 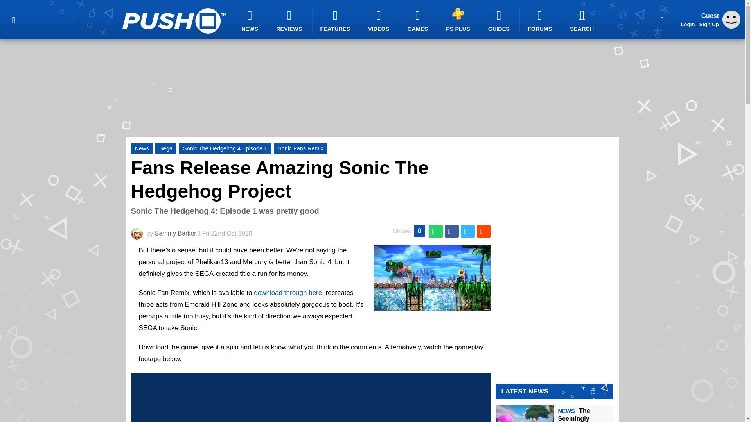 I want to click on Guest, so click(x=731, y=26).